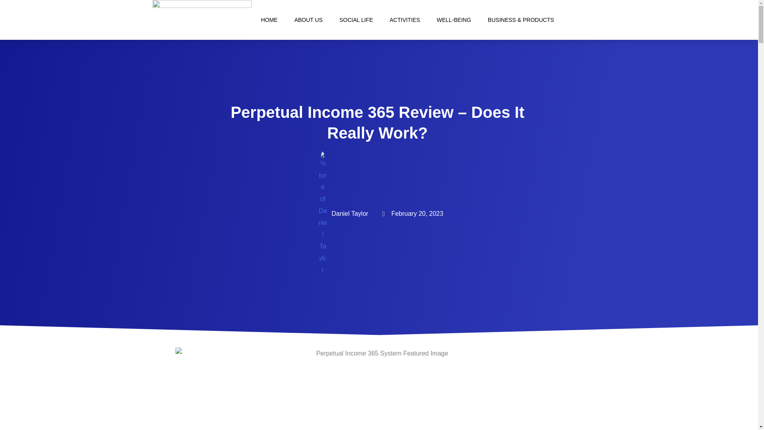 The image size is (764, 430). Describe the element at coordinates (404, 20) in the screenshot. I see `ACTIVITIES` at that location.